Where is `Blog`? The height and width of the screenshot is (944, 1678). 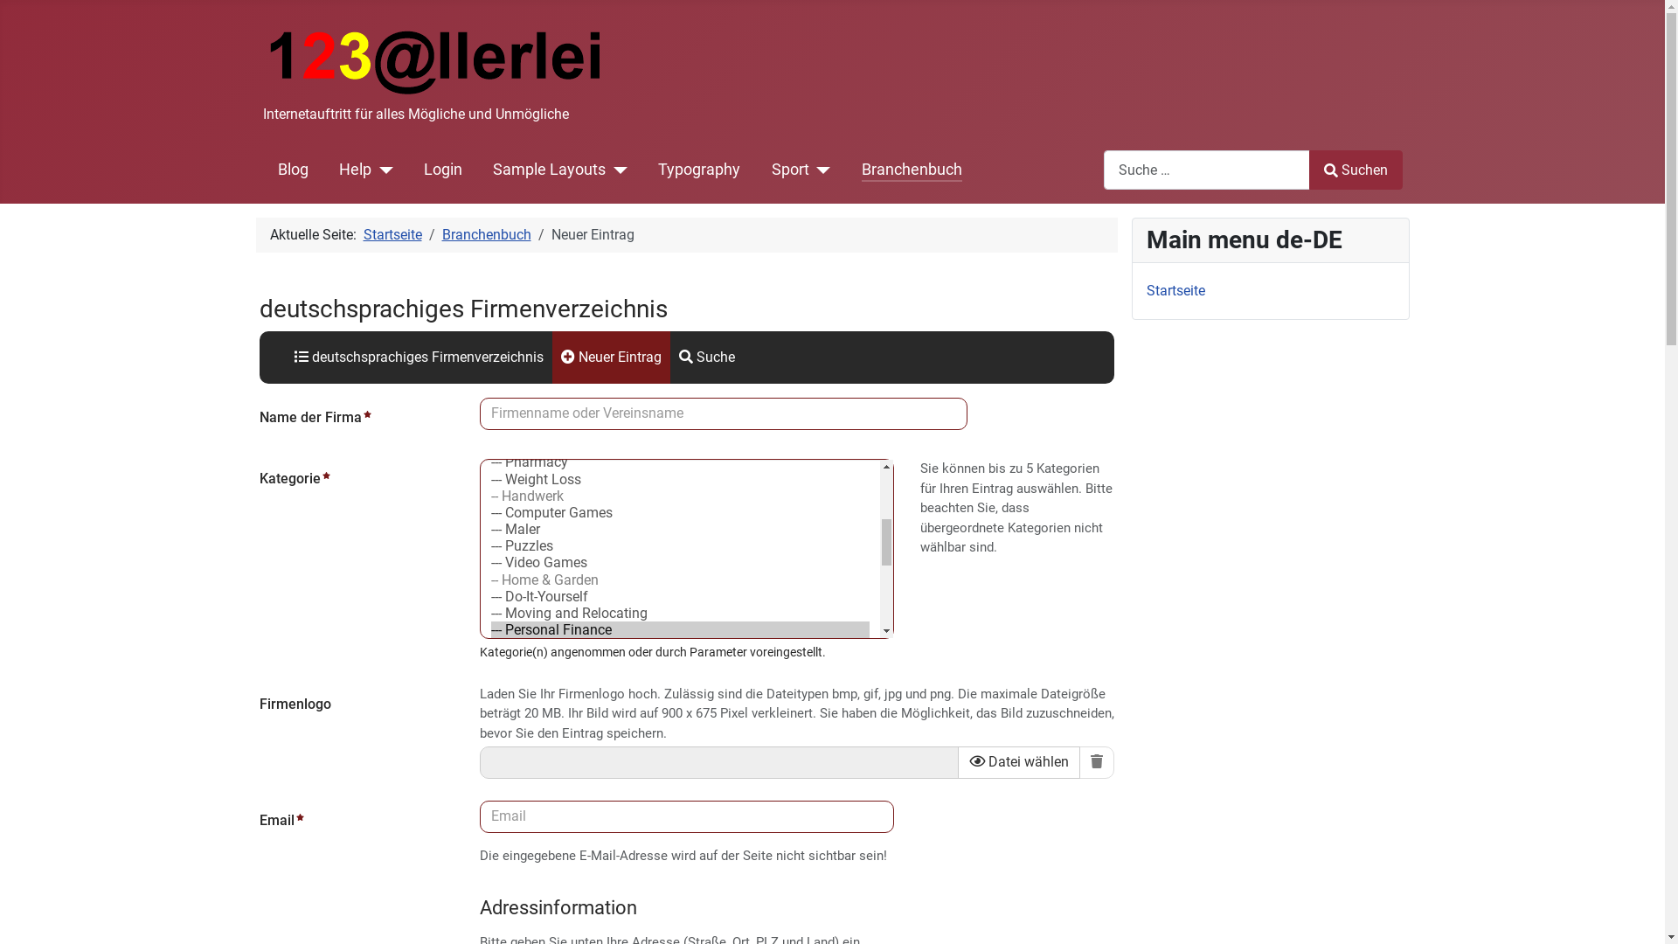 Blog is located at coordinates (294, 170).